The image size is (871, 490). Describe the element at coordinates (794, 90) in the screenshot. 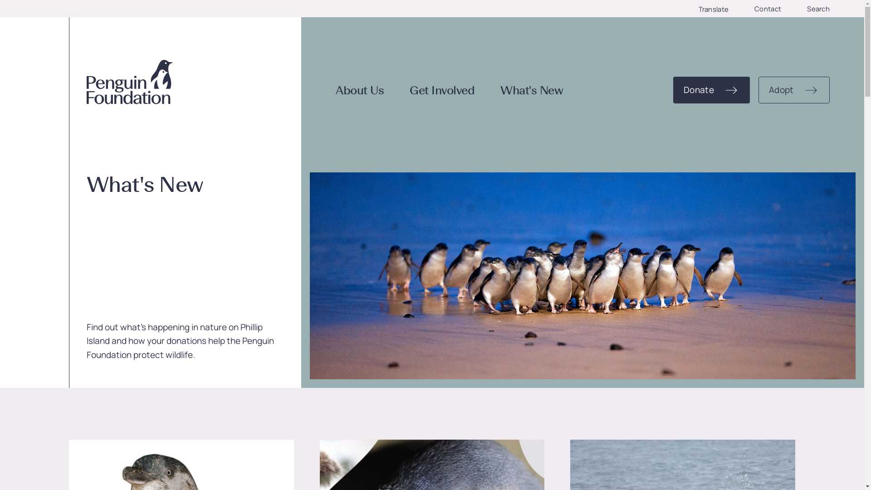

I see `Adopt` at that location.